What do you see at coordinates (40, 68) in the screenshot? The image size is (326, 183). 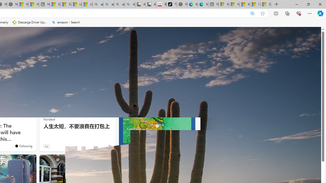 I see `Traffic` at bounding box center [40, 68].